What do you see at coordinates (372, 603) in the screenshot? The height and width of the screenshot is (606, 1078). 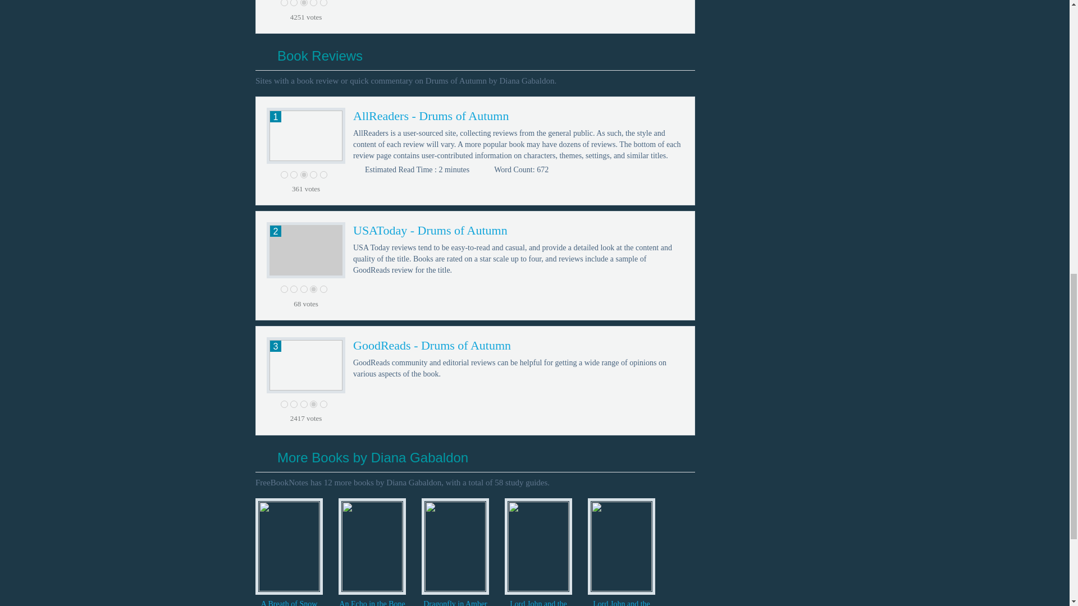 I see `An Echo in the Bone` at bounding box center [372, 603].